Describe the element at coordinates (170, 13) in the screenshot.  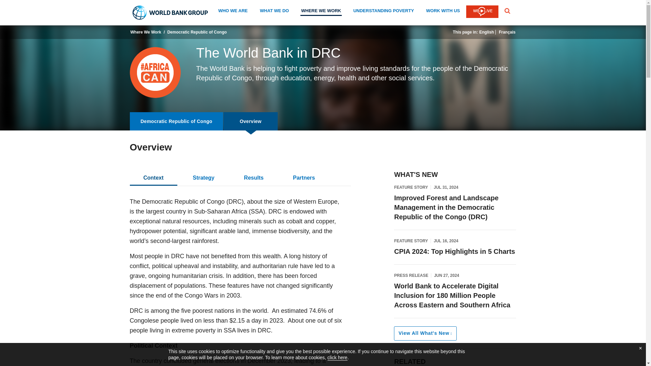
I see `The World Bank Group logo` at that location.